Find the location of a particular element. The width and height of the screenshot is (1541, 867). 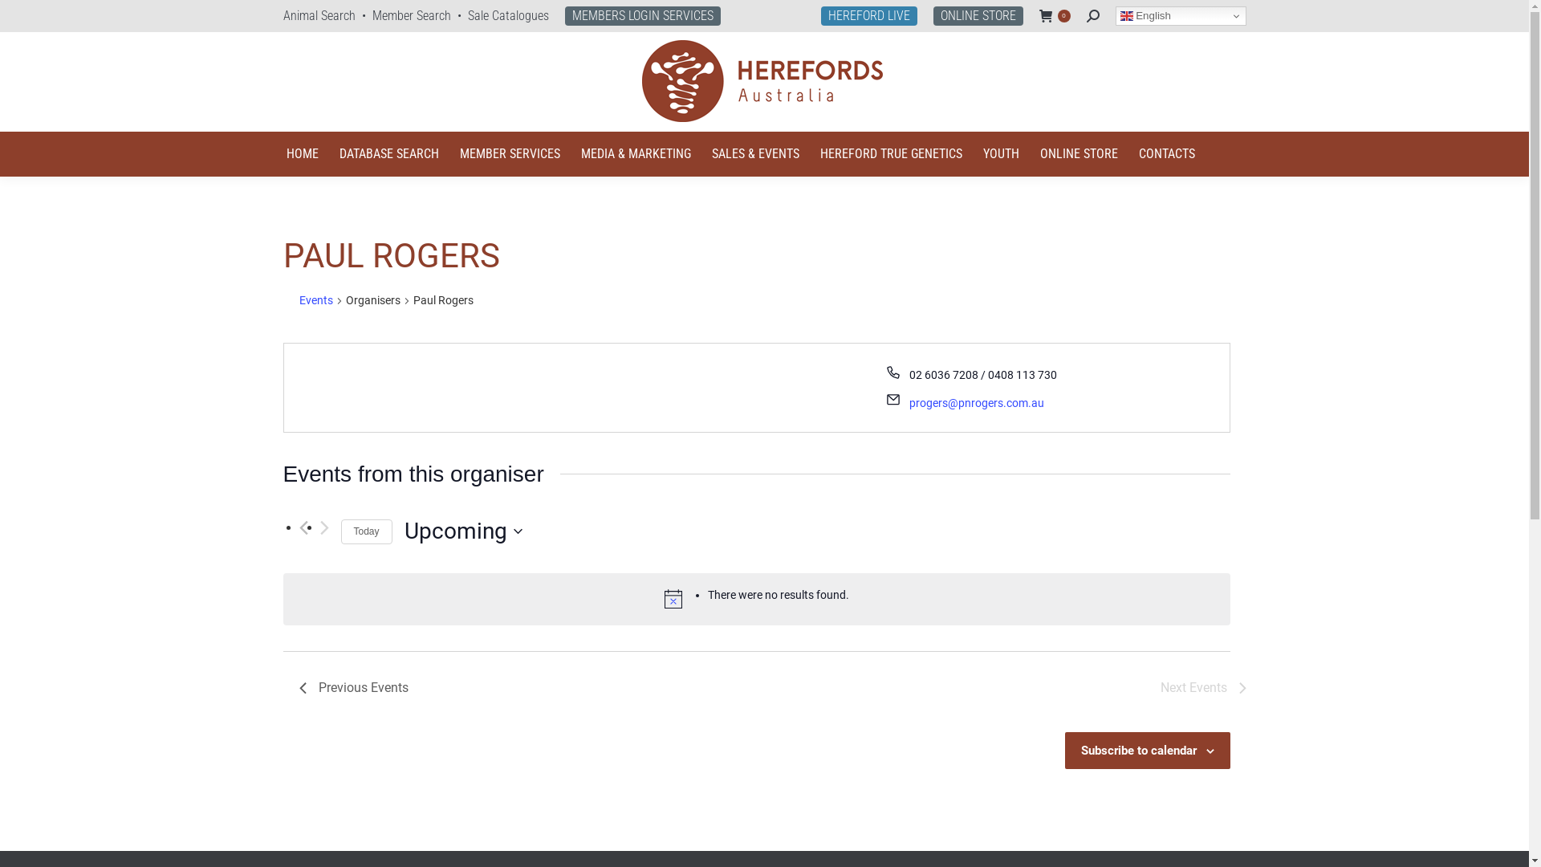

SALES & EVENTS is located at coordinates (754, 154).